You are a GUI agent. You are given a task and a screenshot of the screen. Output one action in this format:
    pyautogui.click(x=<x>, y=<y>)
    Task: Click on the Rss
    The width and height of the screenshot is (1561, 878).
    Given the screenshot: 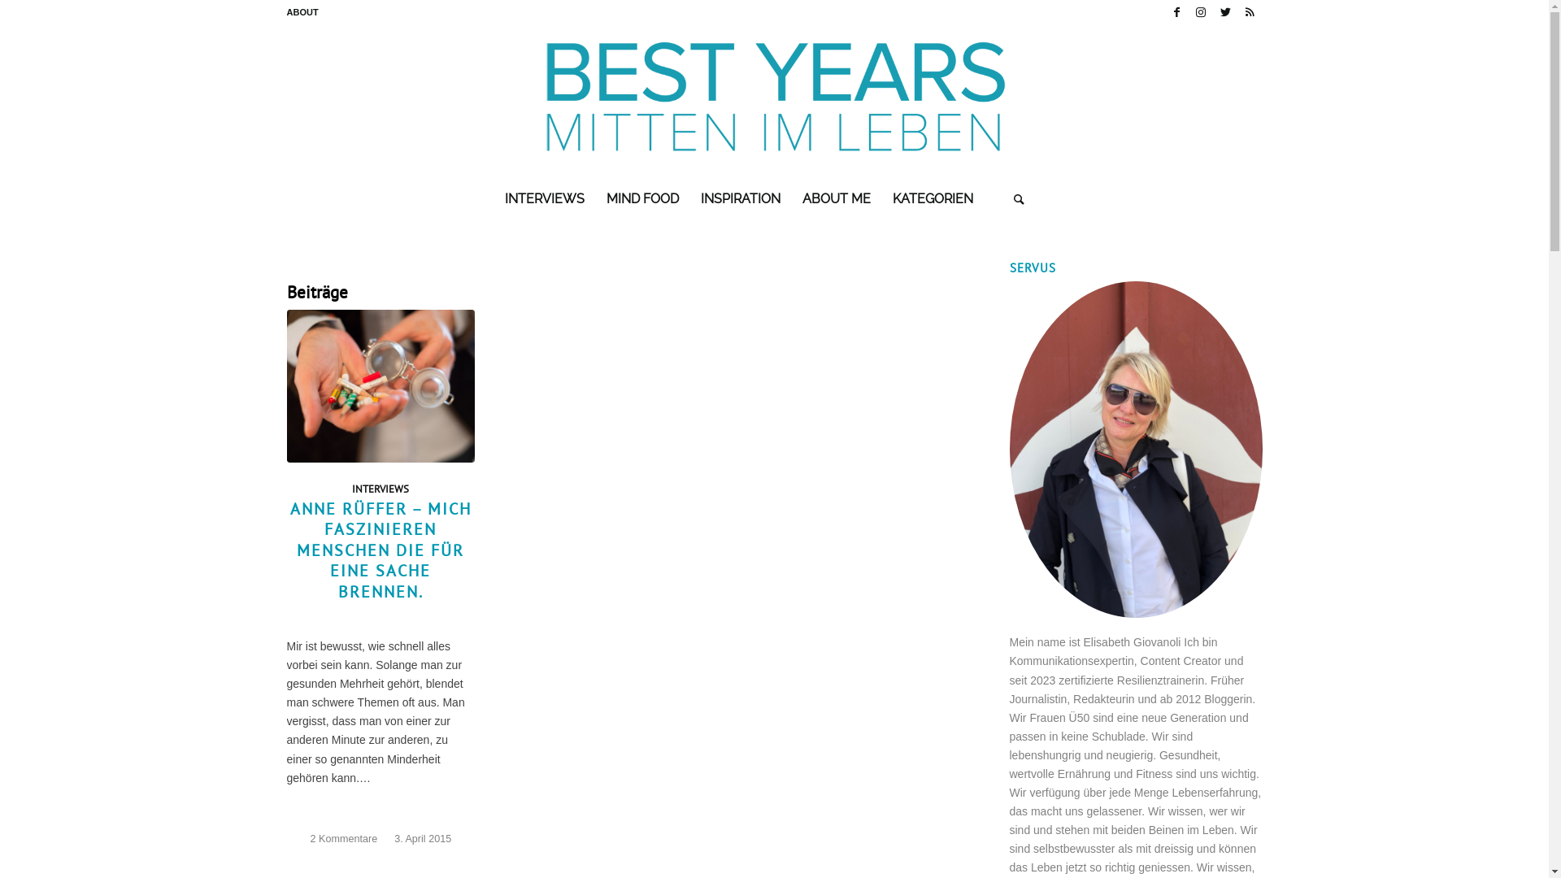 What is the action you would take?
    pyautogui.click(x=1250, y=12)
    